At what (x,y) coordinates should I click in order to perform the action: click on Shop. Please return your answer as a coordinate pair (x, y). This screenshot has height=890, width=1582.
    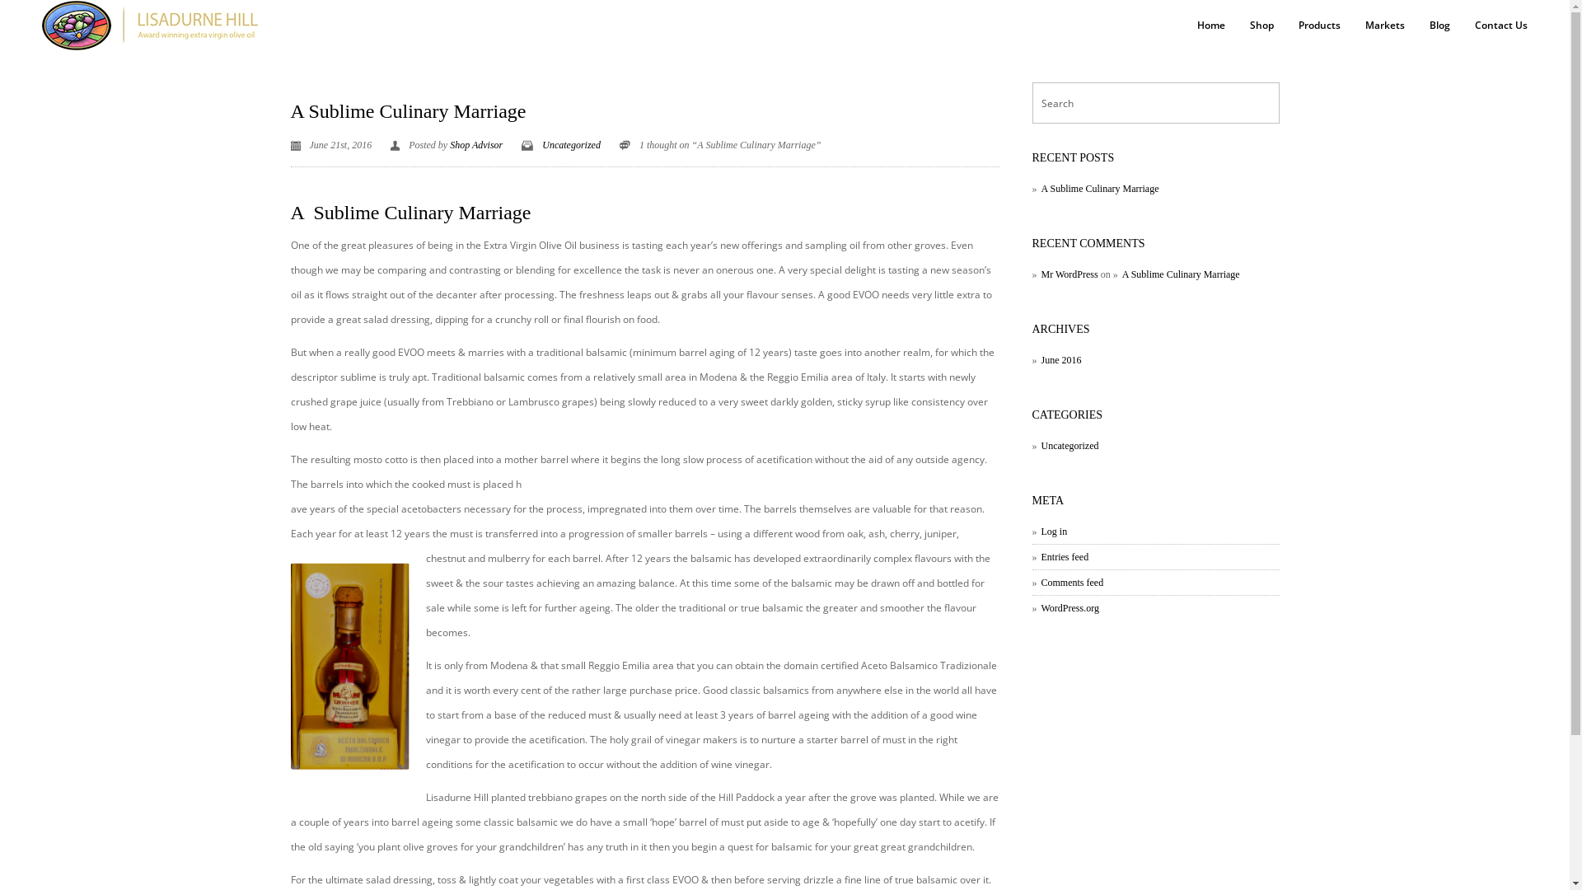
    Looking at the image, I should click on (1262, 26).